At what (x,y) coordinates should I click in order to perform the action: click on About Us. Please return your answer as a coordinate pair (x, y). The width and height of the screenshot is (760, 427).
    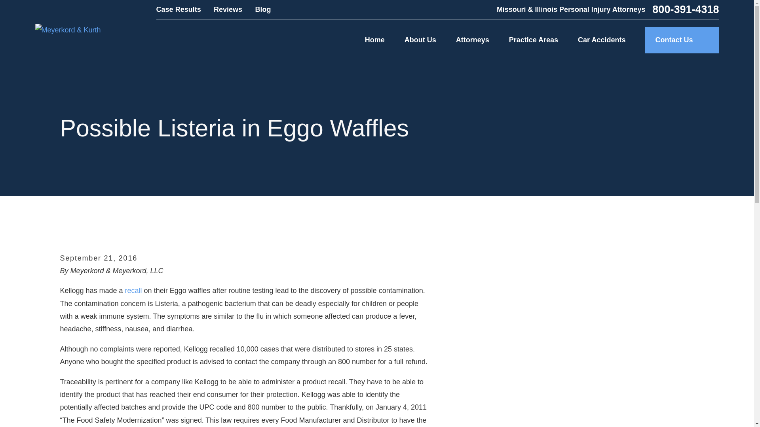
    Looking at the image, I should click on (420, 40).